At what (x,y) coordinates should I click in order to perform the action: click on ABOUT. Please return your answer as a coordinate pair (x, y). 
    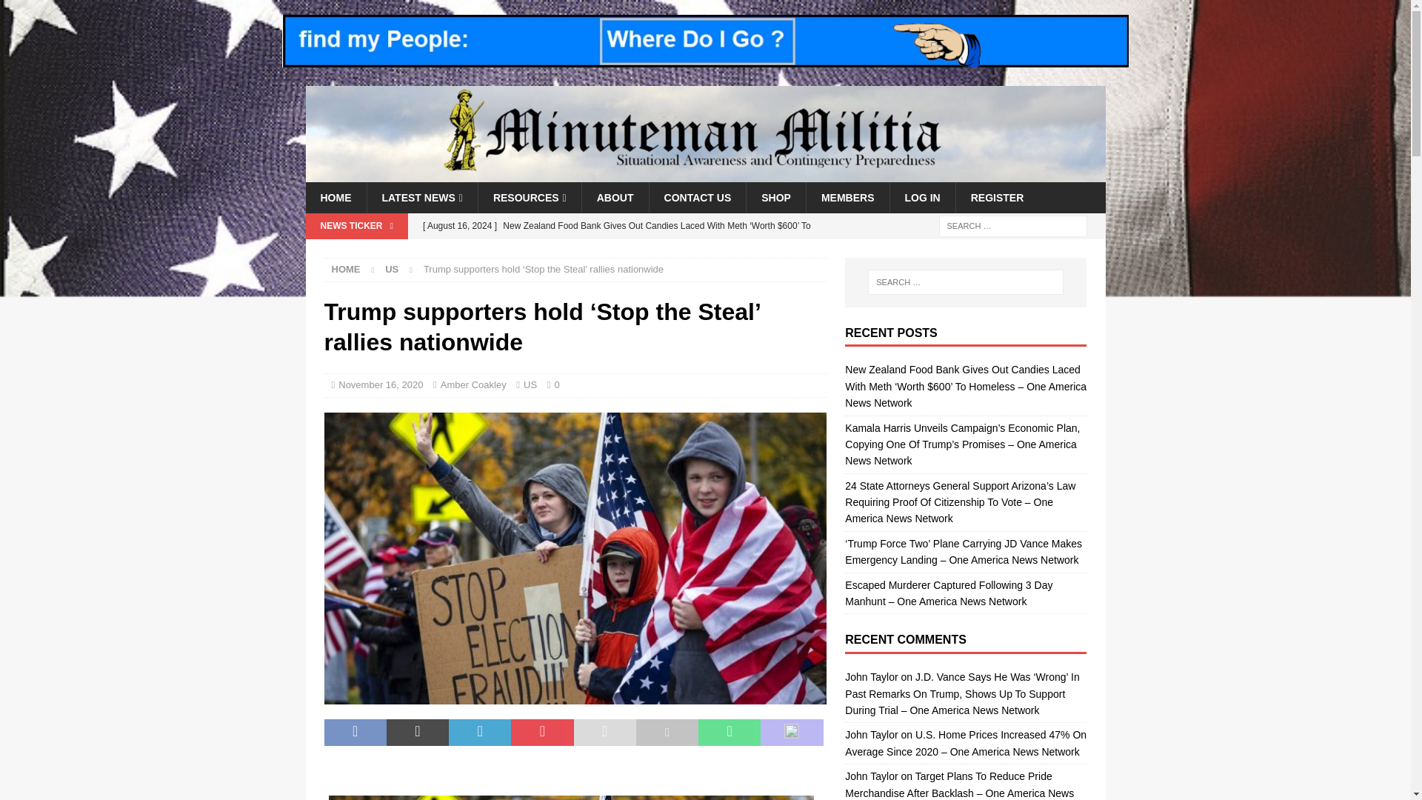
    Looking at the image, I should click on (615, 198).